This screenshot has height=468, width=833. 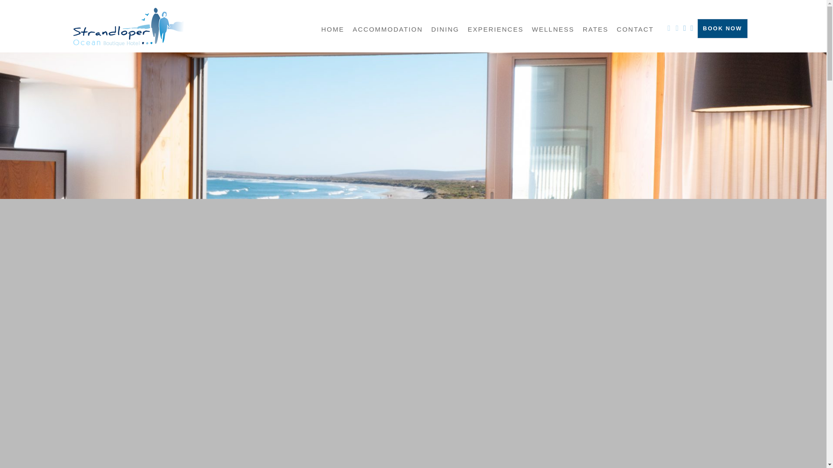 What do you see at coordinates (635, 31) in the screenshot?
I see `CONTACT` at bounding box center [635, 31].